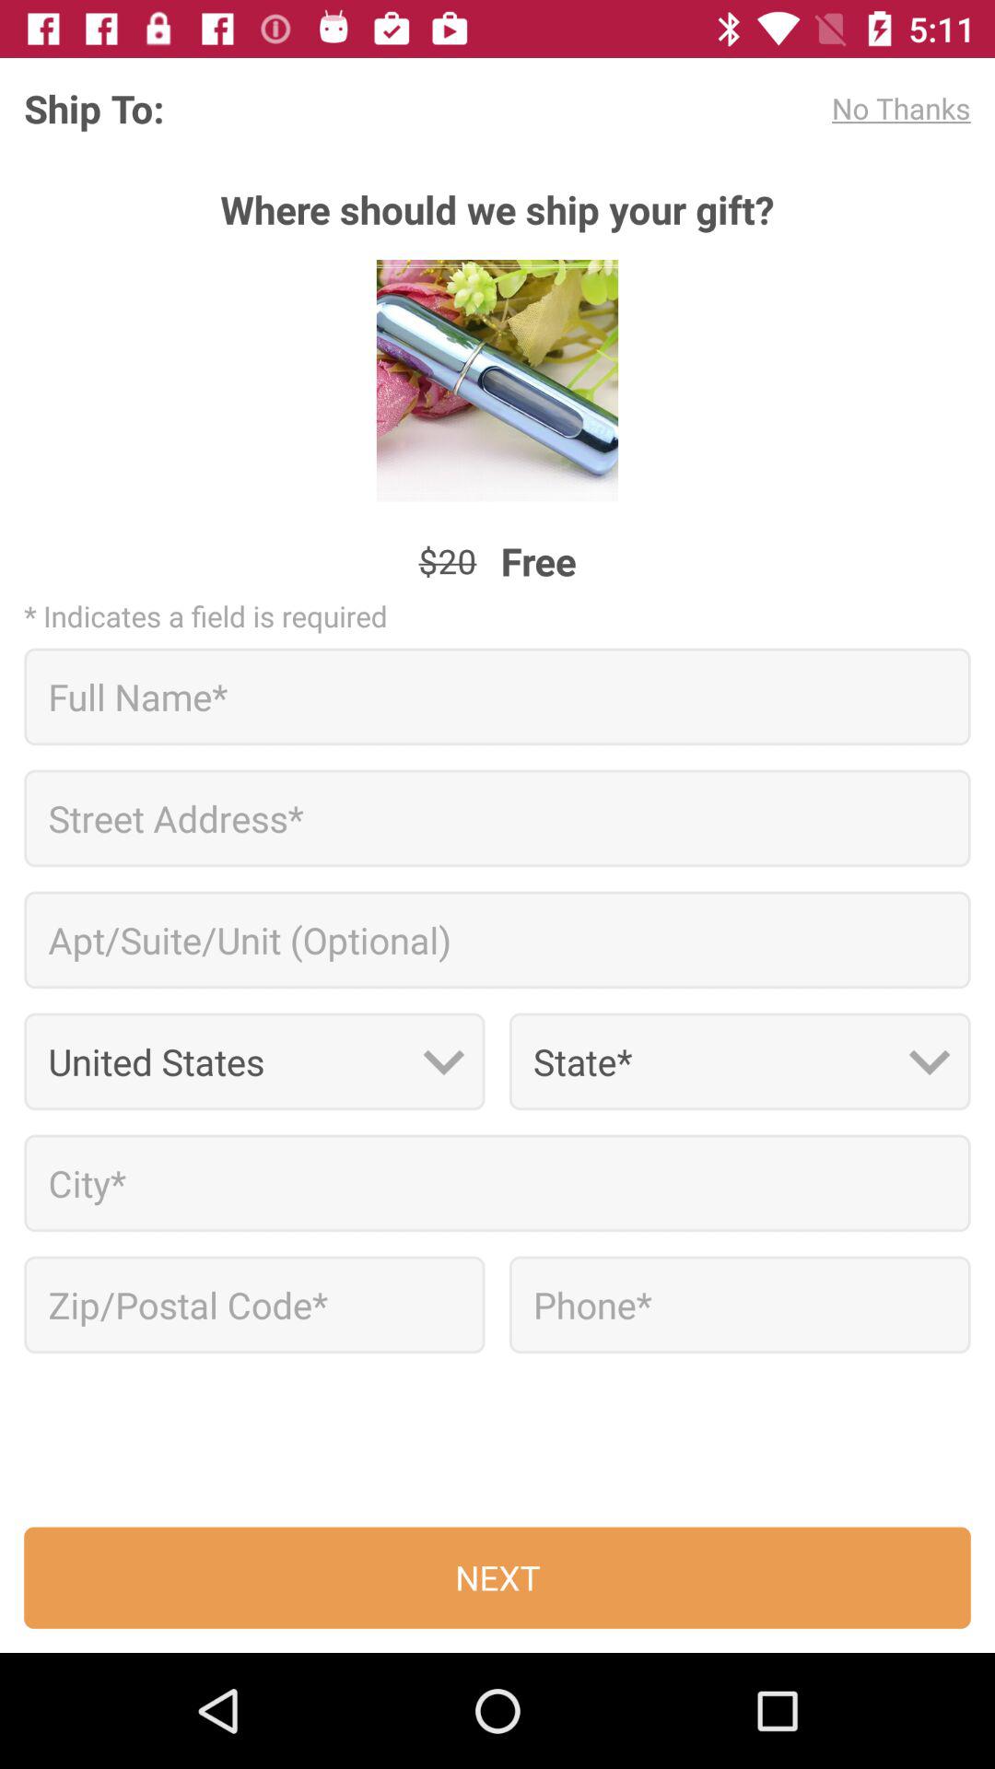 The height and width of the screenshot is (1769, 995). Describe the element at coordinates (739, 1305) in the screenshot. I see `enter the phone number` at that location.